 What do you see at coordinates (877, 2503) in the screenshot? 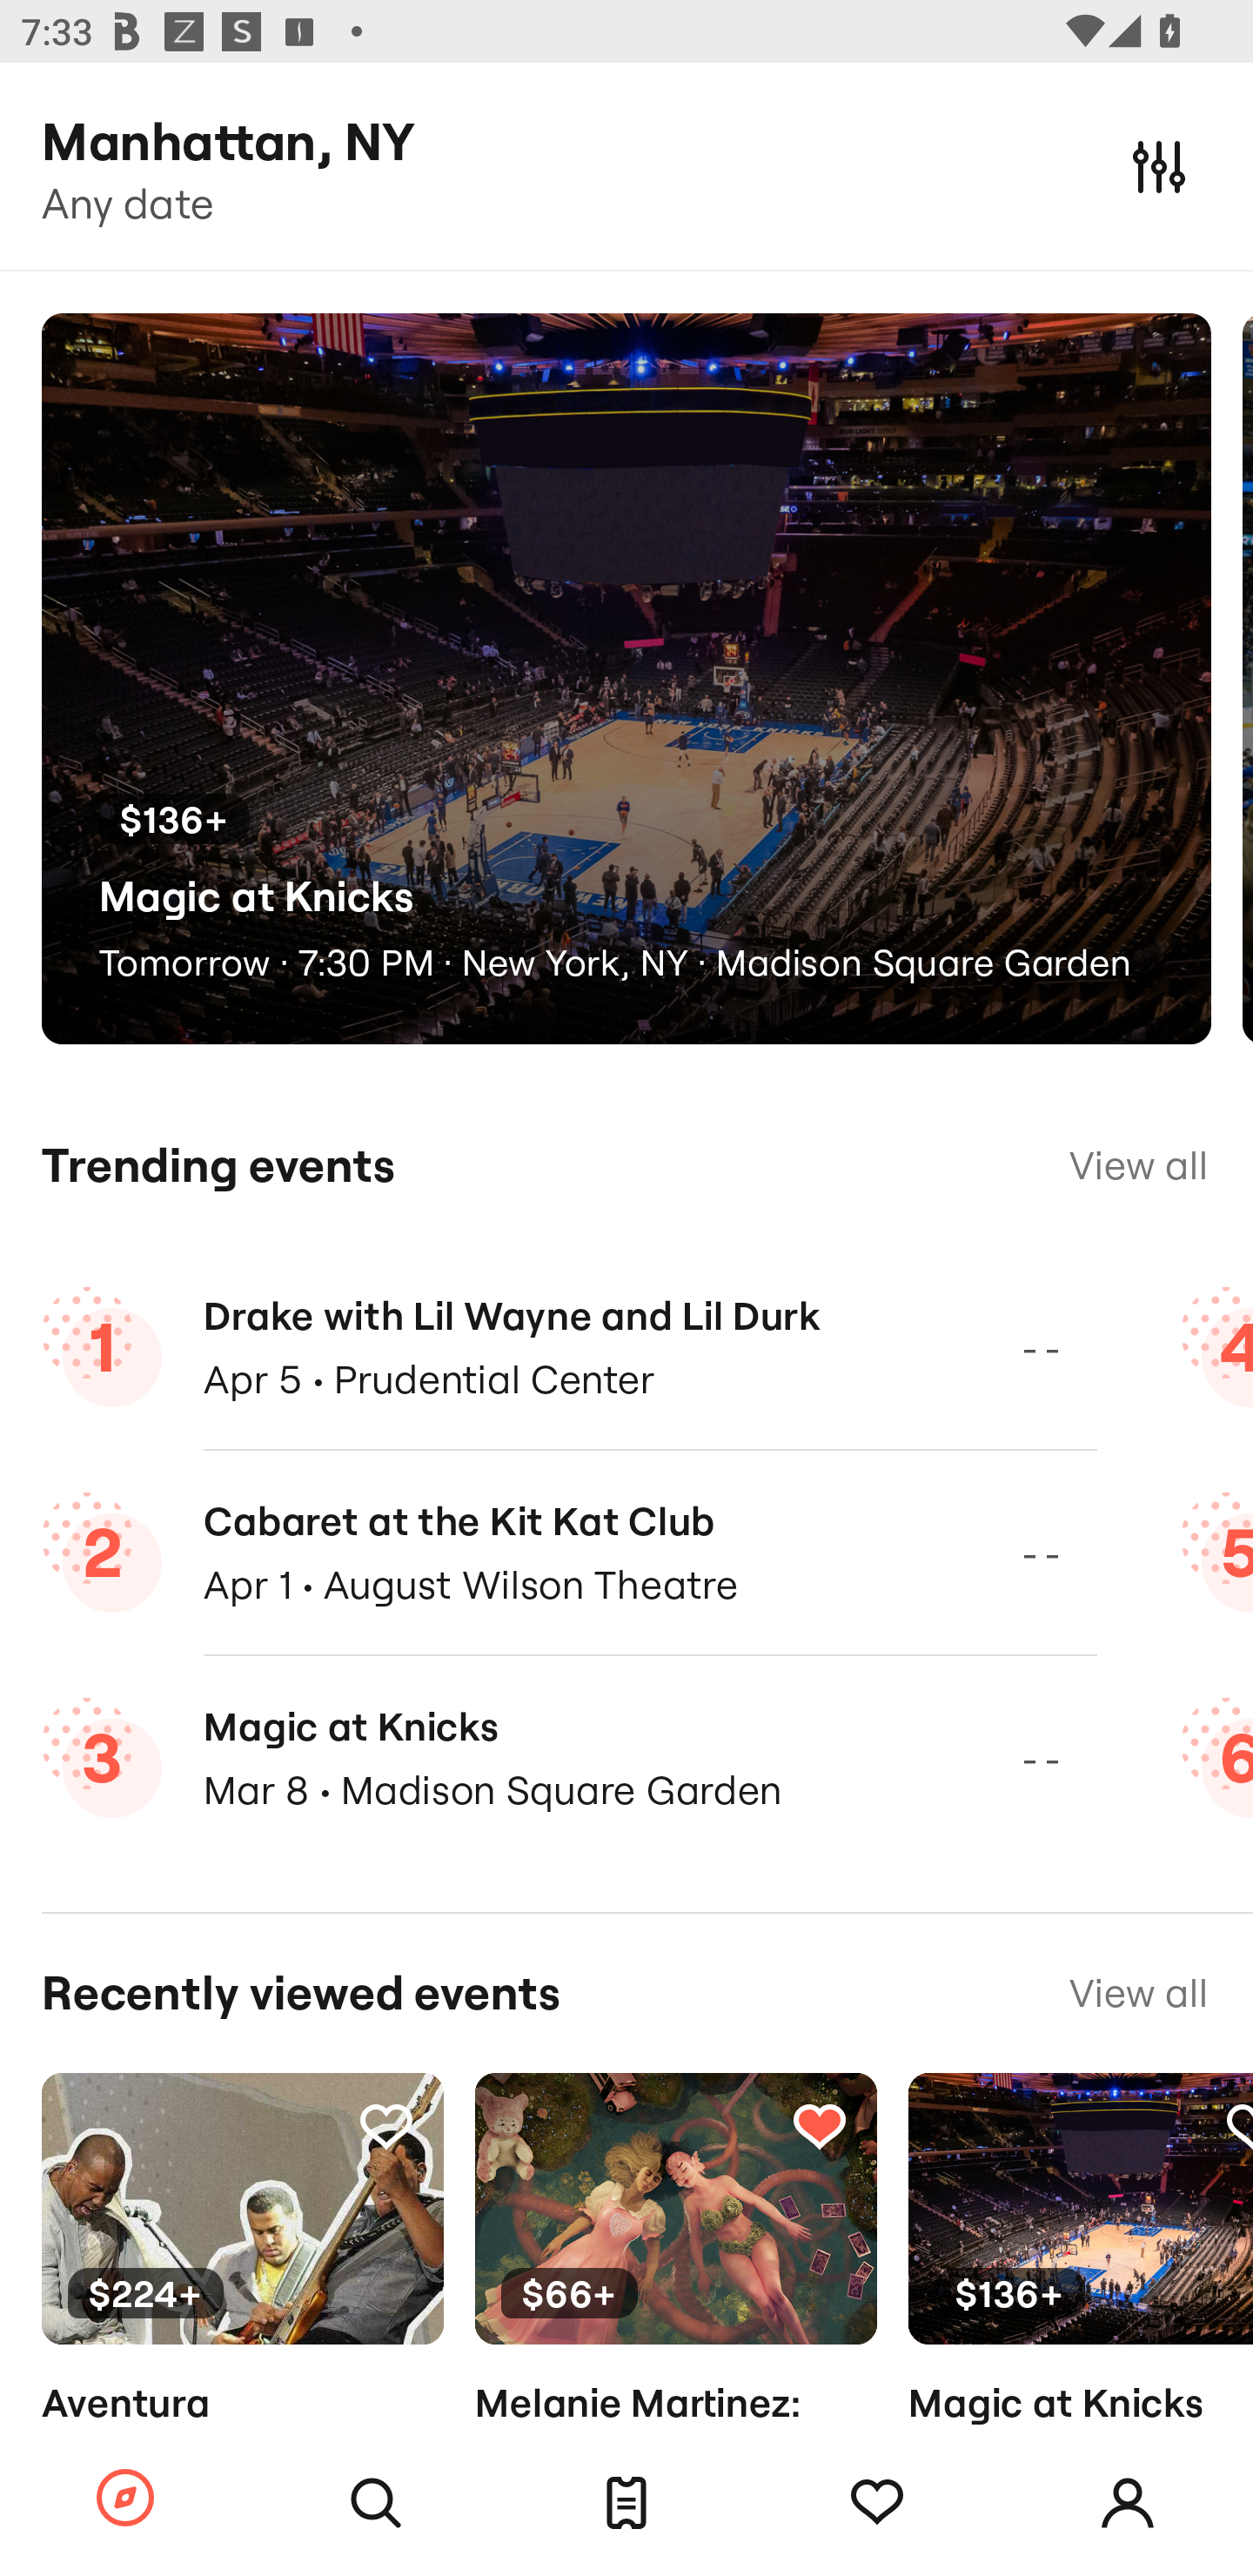
I see `Tracking` at bounding box center [877, 2503].